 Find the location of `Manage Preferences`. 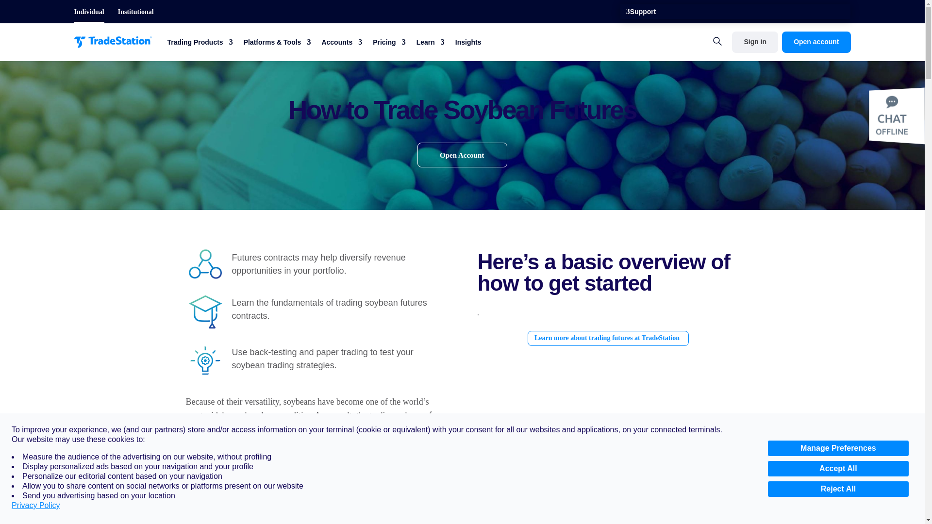

Manage Preferences is located at coordinates (838, 448).